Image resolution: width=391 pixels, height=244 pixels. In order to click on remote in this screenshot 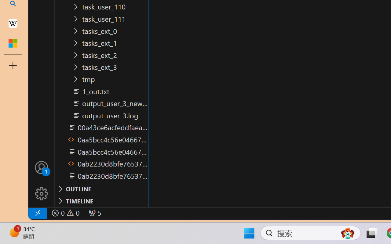, I will do `click(37, 213)`.